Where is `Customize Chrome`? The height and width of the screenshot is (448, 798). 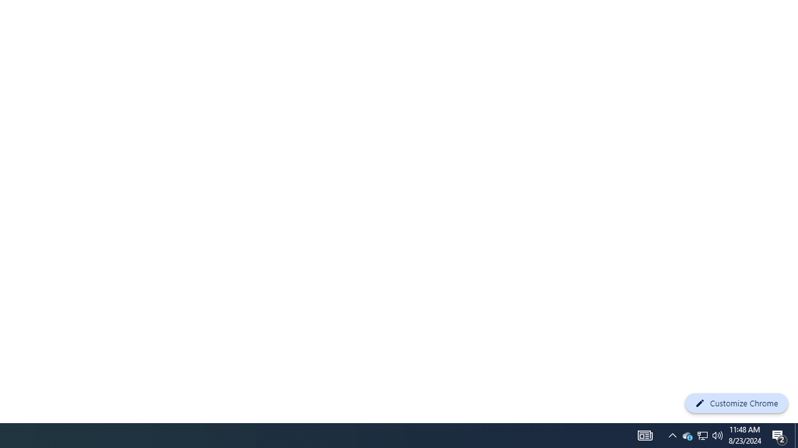
Customize Chrome is located at coordinates (736, 403).